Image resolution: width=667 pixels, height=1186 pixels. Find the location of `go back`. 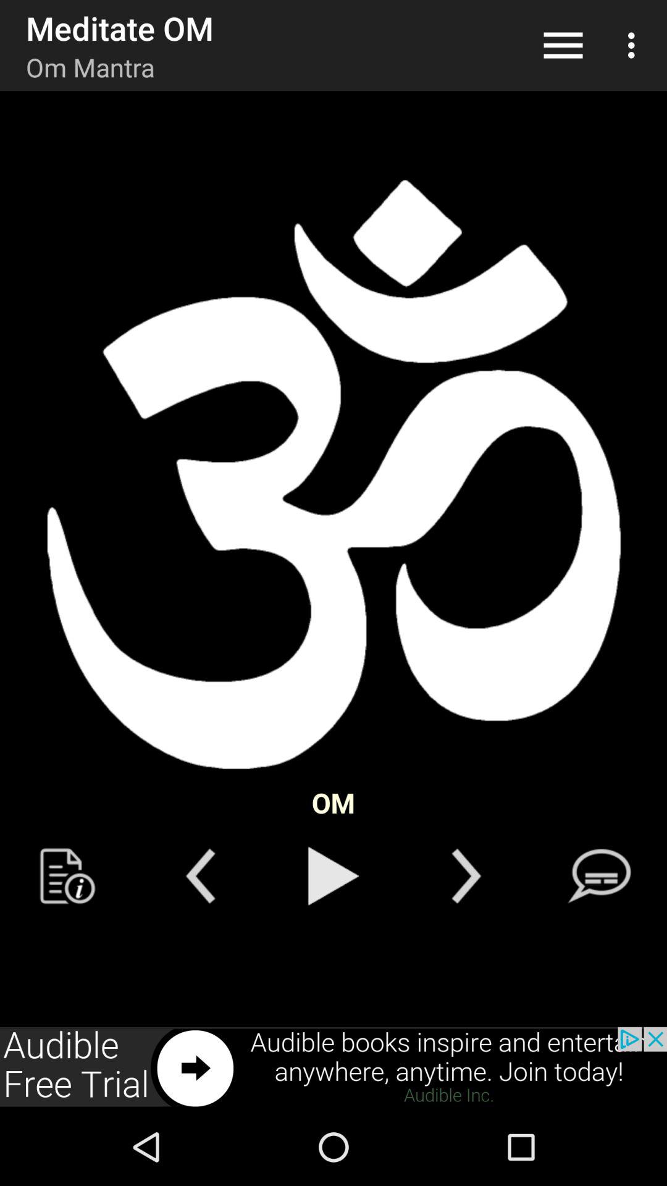

go back is located at coordinates (200, 876).